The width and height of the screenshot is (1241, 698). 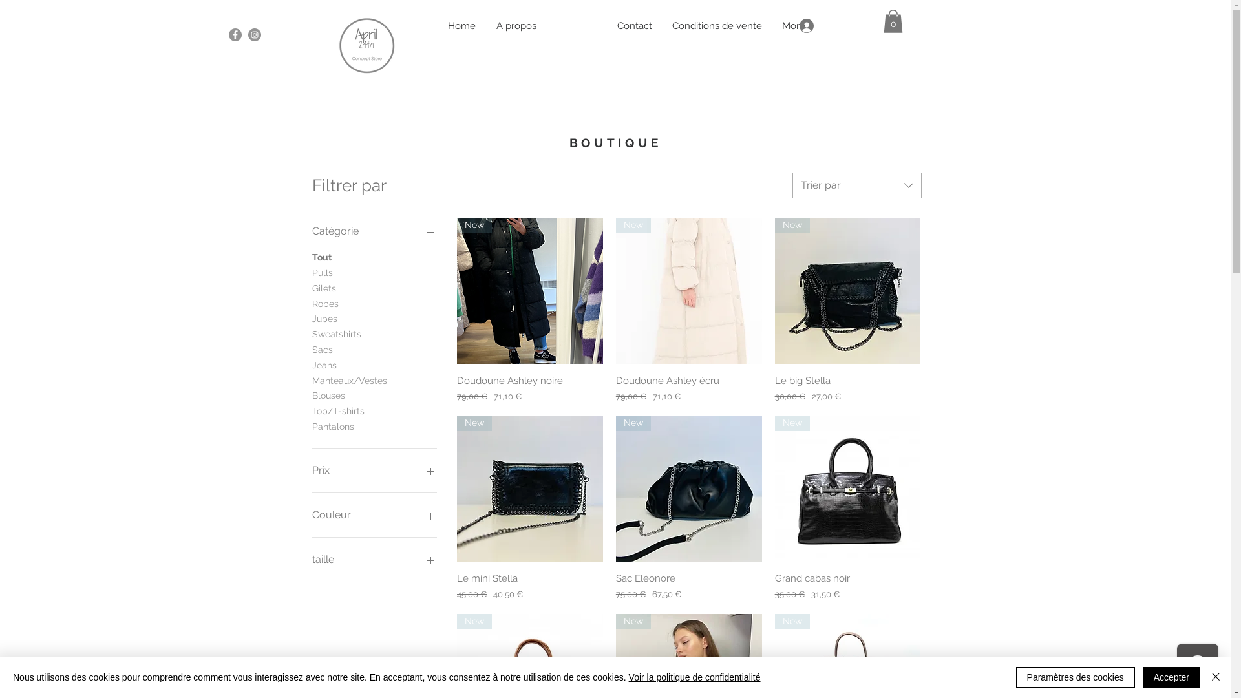 What do you see at coordinates (530, 489) in the screenshot?
I see `New` at bounding box center [530, 489].